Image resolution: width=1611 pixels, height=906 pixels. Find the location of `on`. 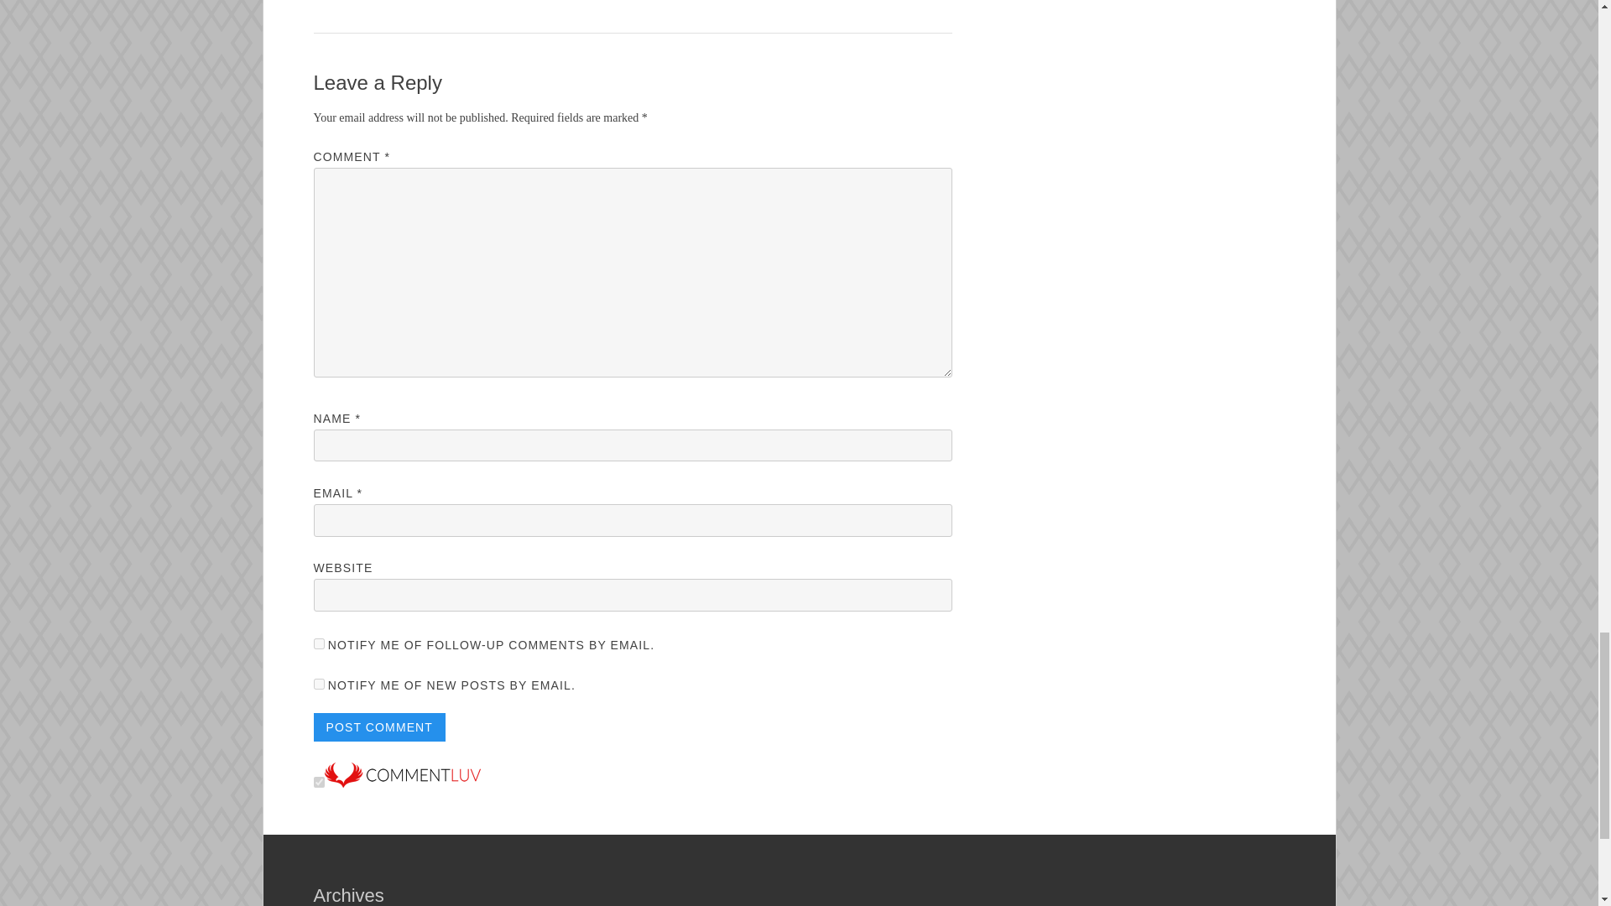

on is located at coordinates (319, 782).